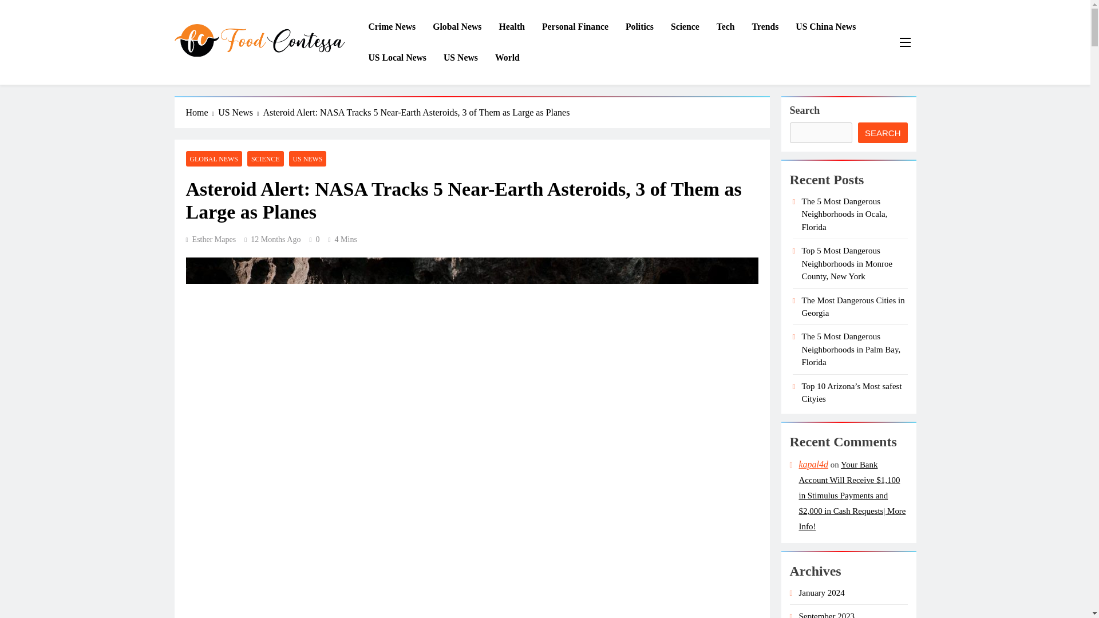 This screenshot has height=618, width=1099. I want to click on US Local News, so click(397, 58).